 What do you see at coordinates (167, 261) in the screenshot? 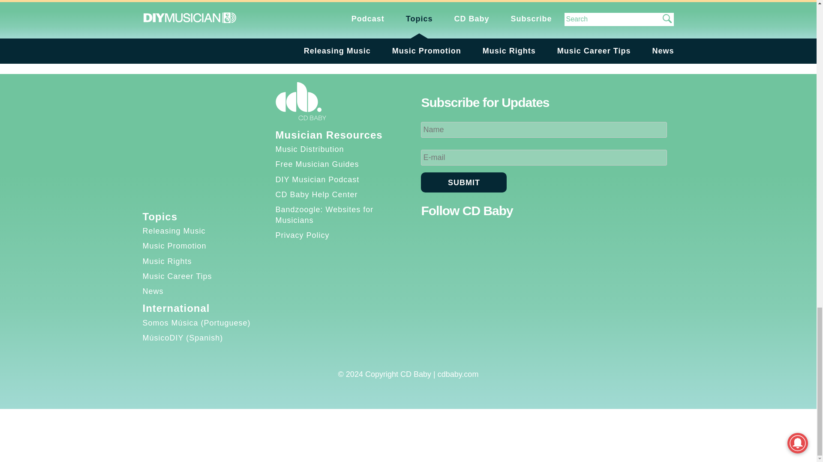
I see `Music Rights` at bounding box center [167, 261].